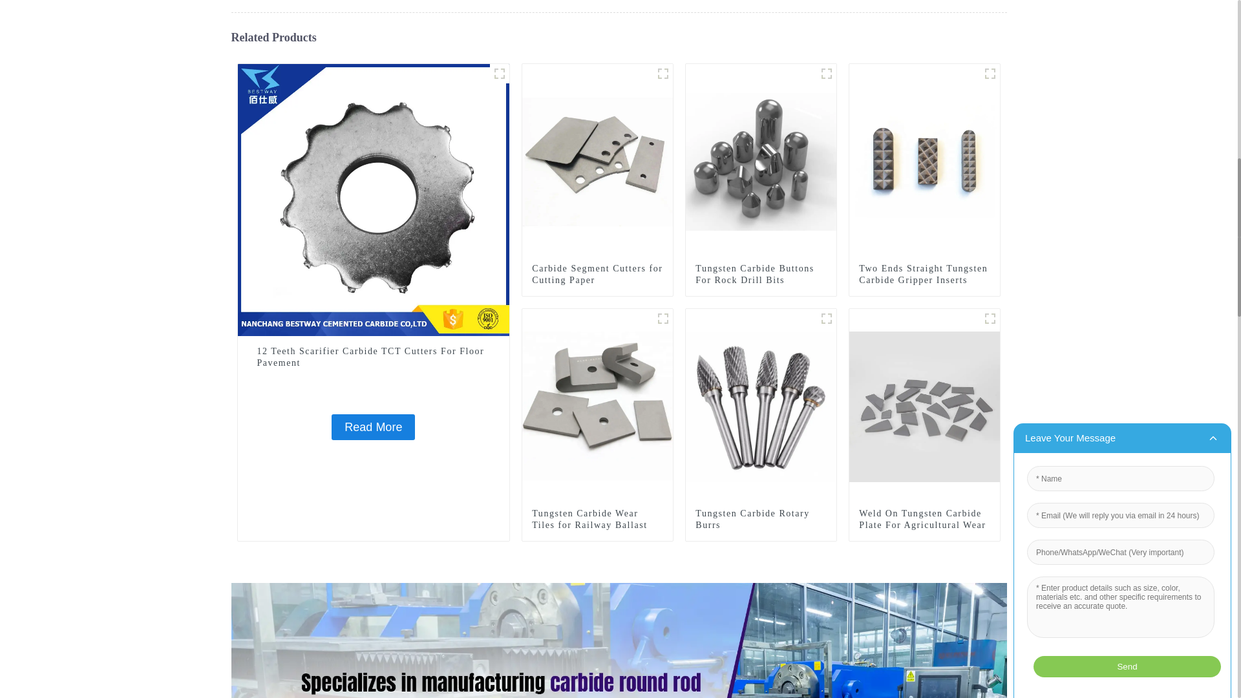 This screenshot has height=698, width=1241. I want to click on Tungsten Carbide Rotary Burrs, so click(761, 406).